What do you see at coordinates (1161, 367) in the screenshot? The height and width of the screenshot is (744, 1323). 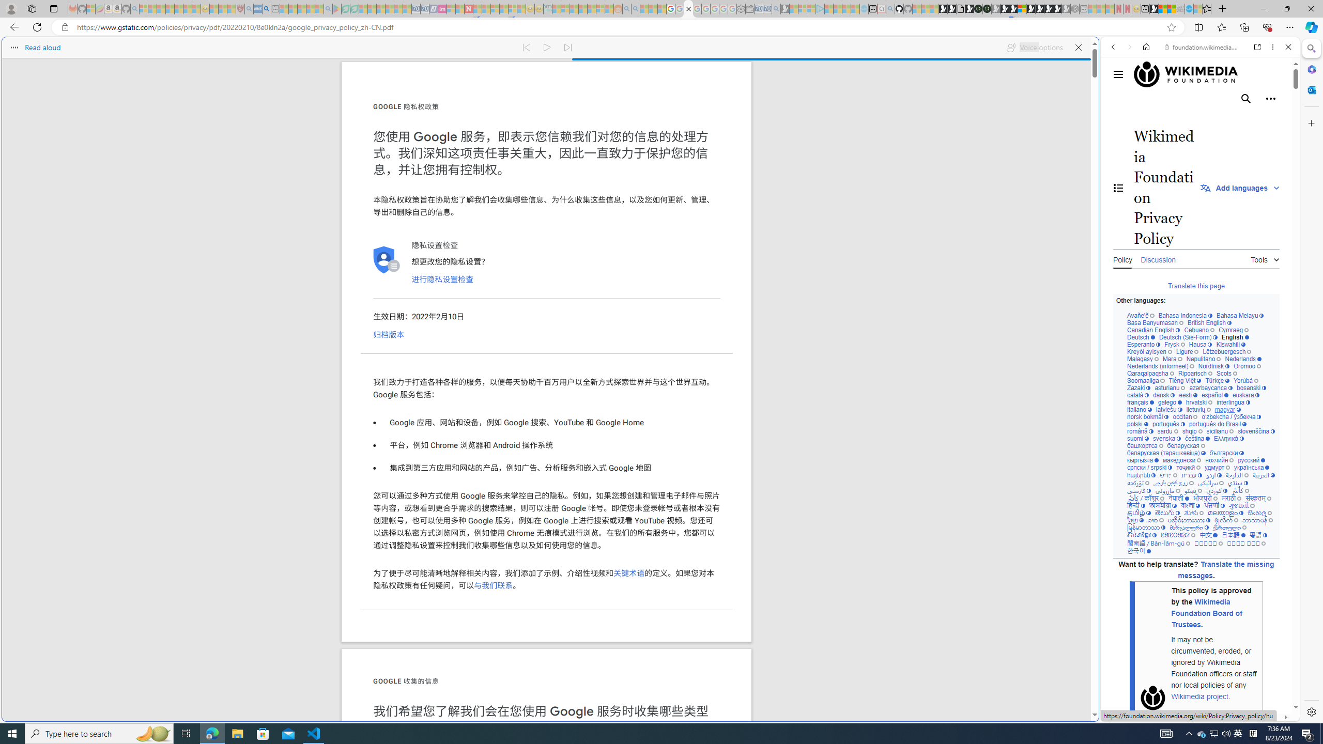 I see `Nederlands (informeel)` at bounding box center [1161, 367].